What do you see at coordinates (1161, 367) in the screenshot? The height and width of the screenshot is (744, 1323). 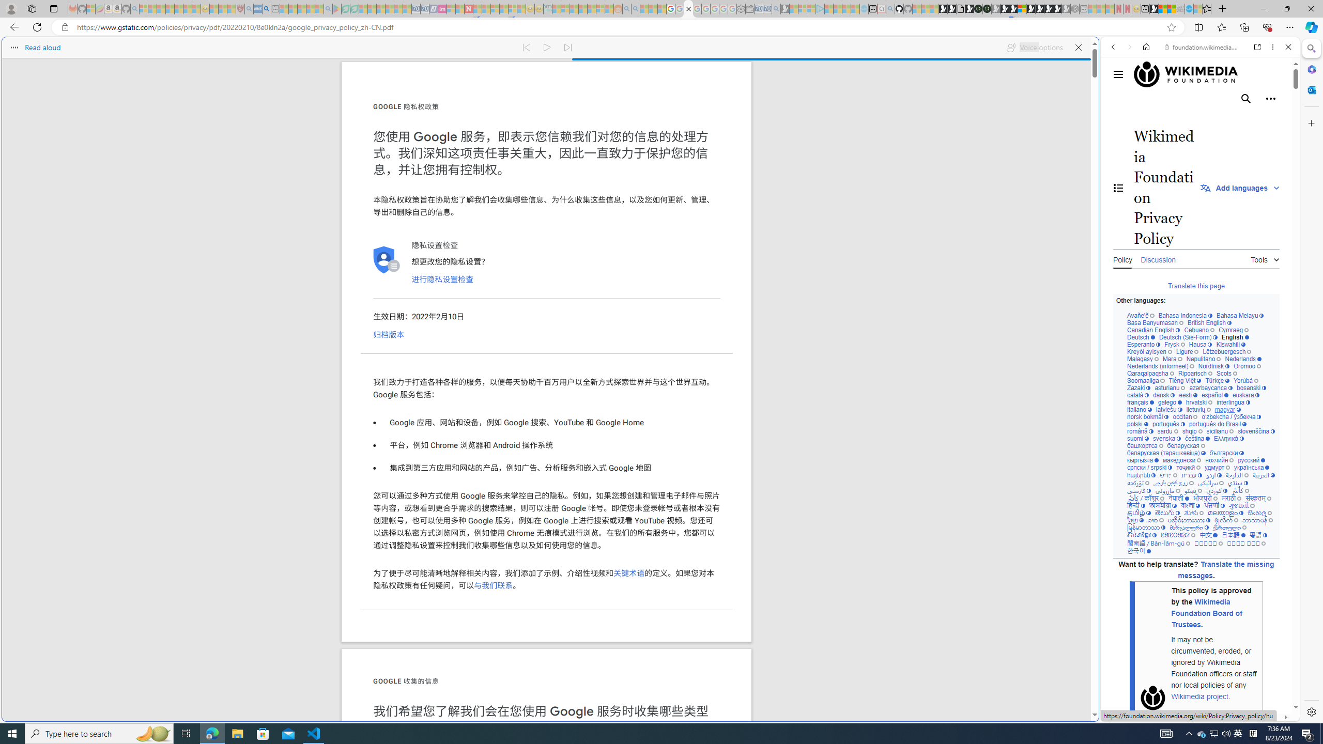 I see `Nederlands (informeel)` at bounding box center [1161, 367].